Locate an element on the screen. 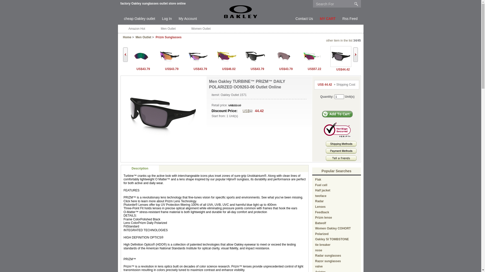 This screenshot has height=272, width=485. GO is located at coordinates (356, 4).